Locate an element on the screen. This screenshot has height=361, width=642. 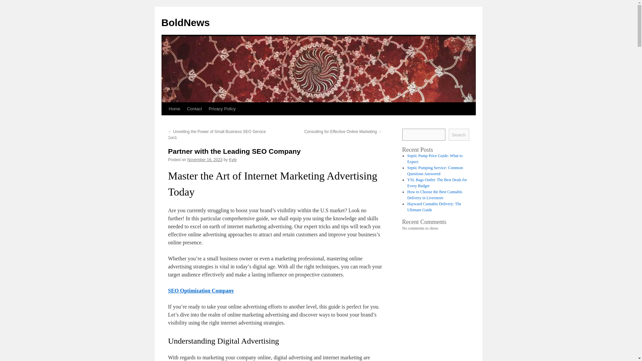
How to Choose the Best Cannabis Delivery in Livermore is located at coordinates (435, 195).